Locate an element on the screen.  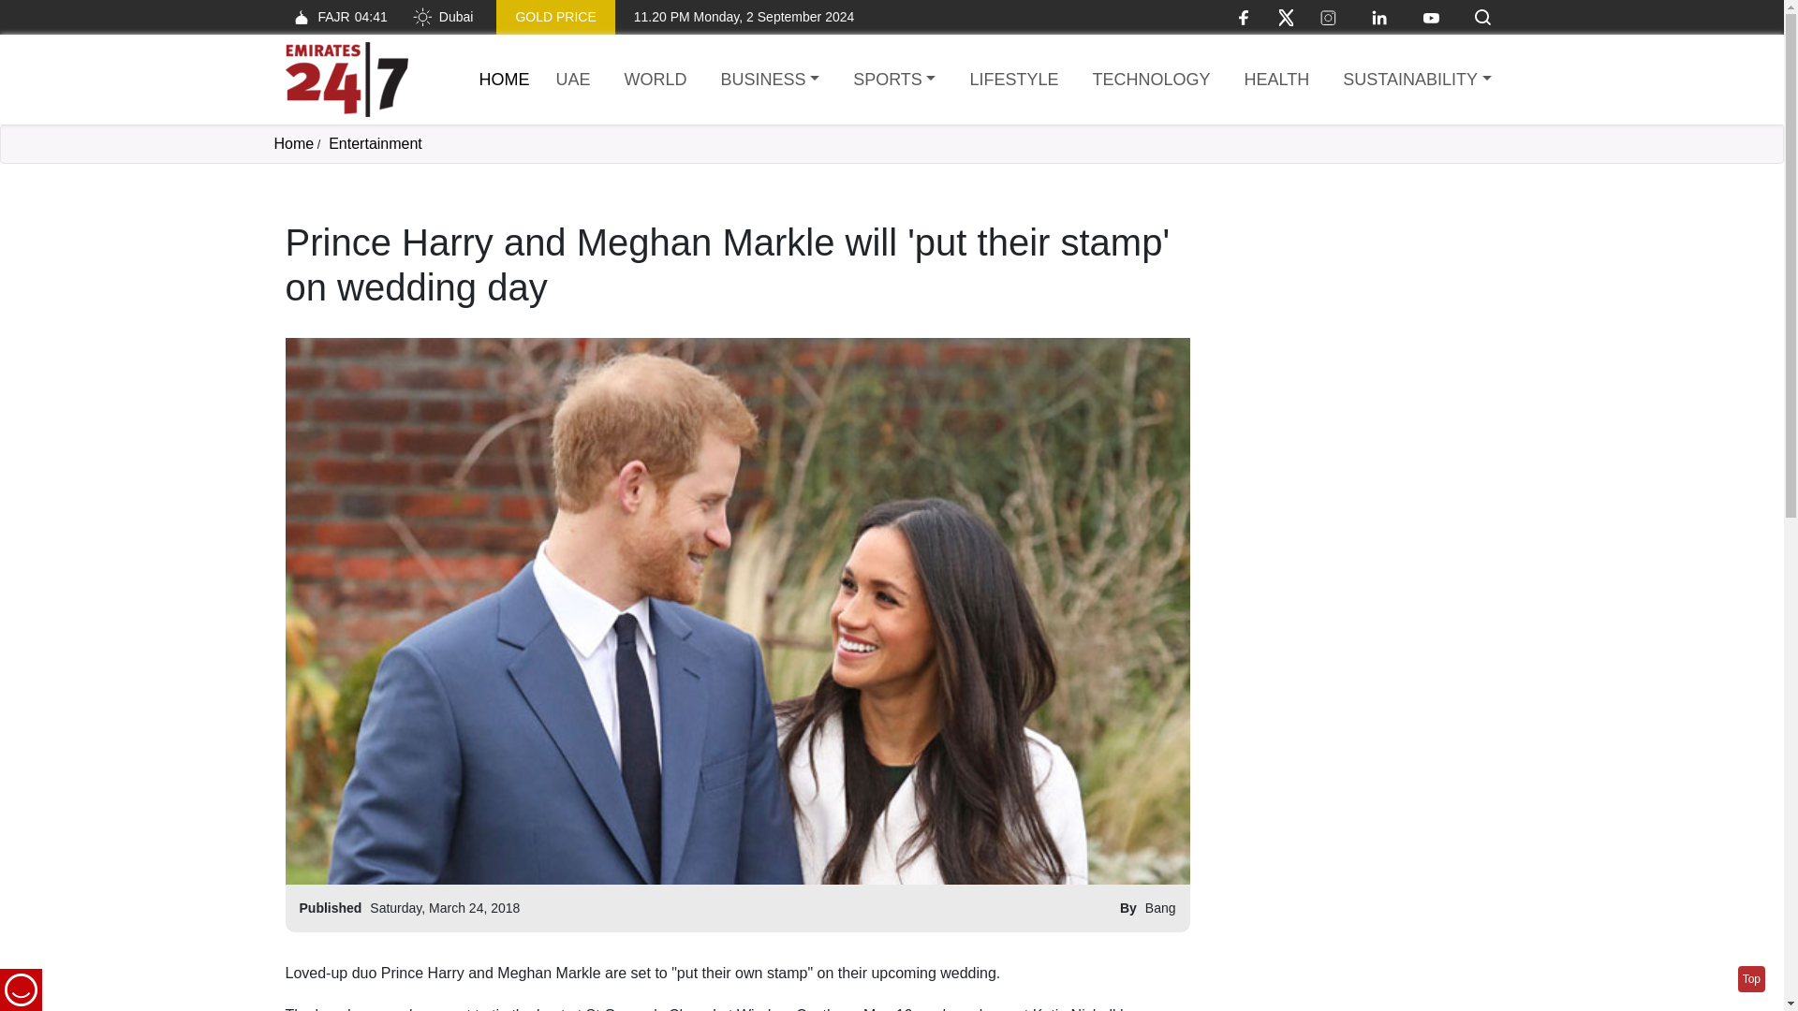
BUSINESS is located at coordinates (770, 81).